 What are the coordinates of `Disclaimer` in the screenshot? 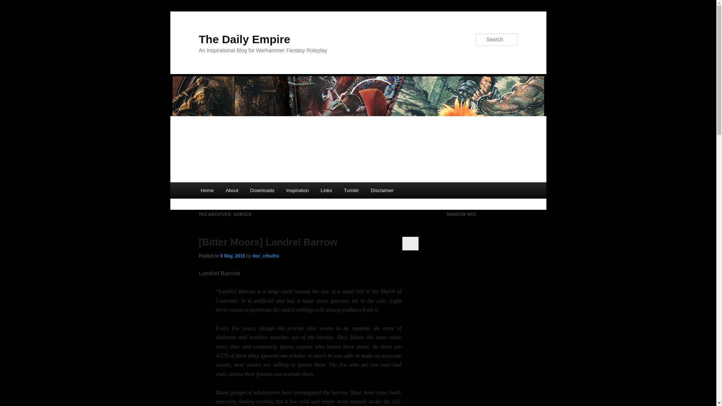 It's located at (382, 190).